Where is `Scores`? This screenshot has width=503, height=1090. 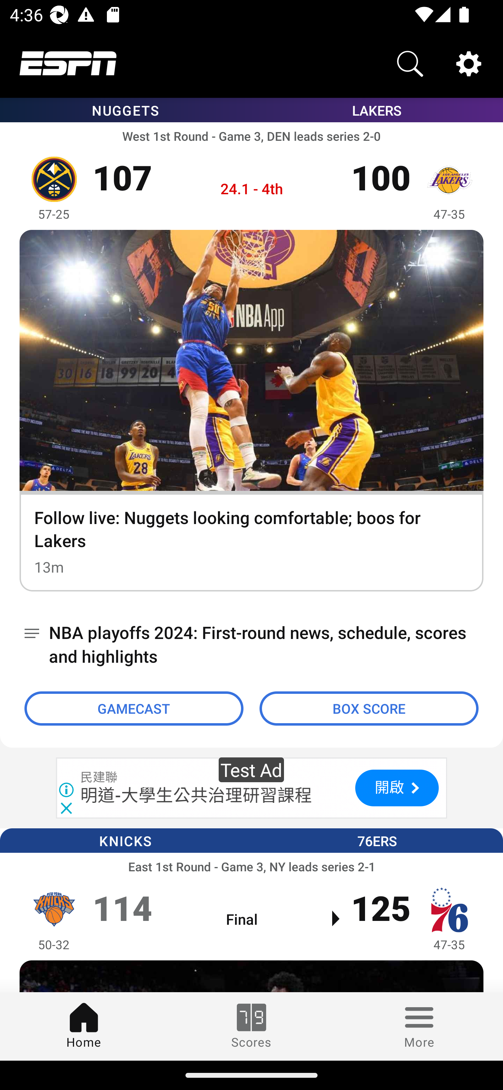
Scores is located at coordinates (251, 1026).